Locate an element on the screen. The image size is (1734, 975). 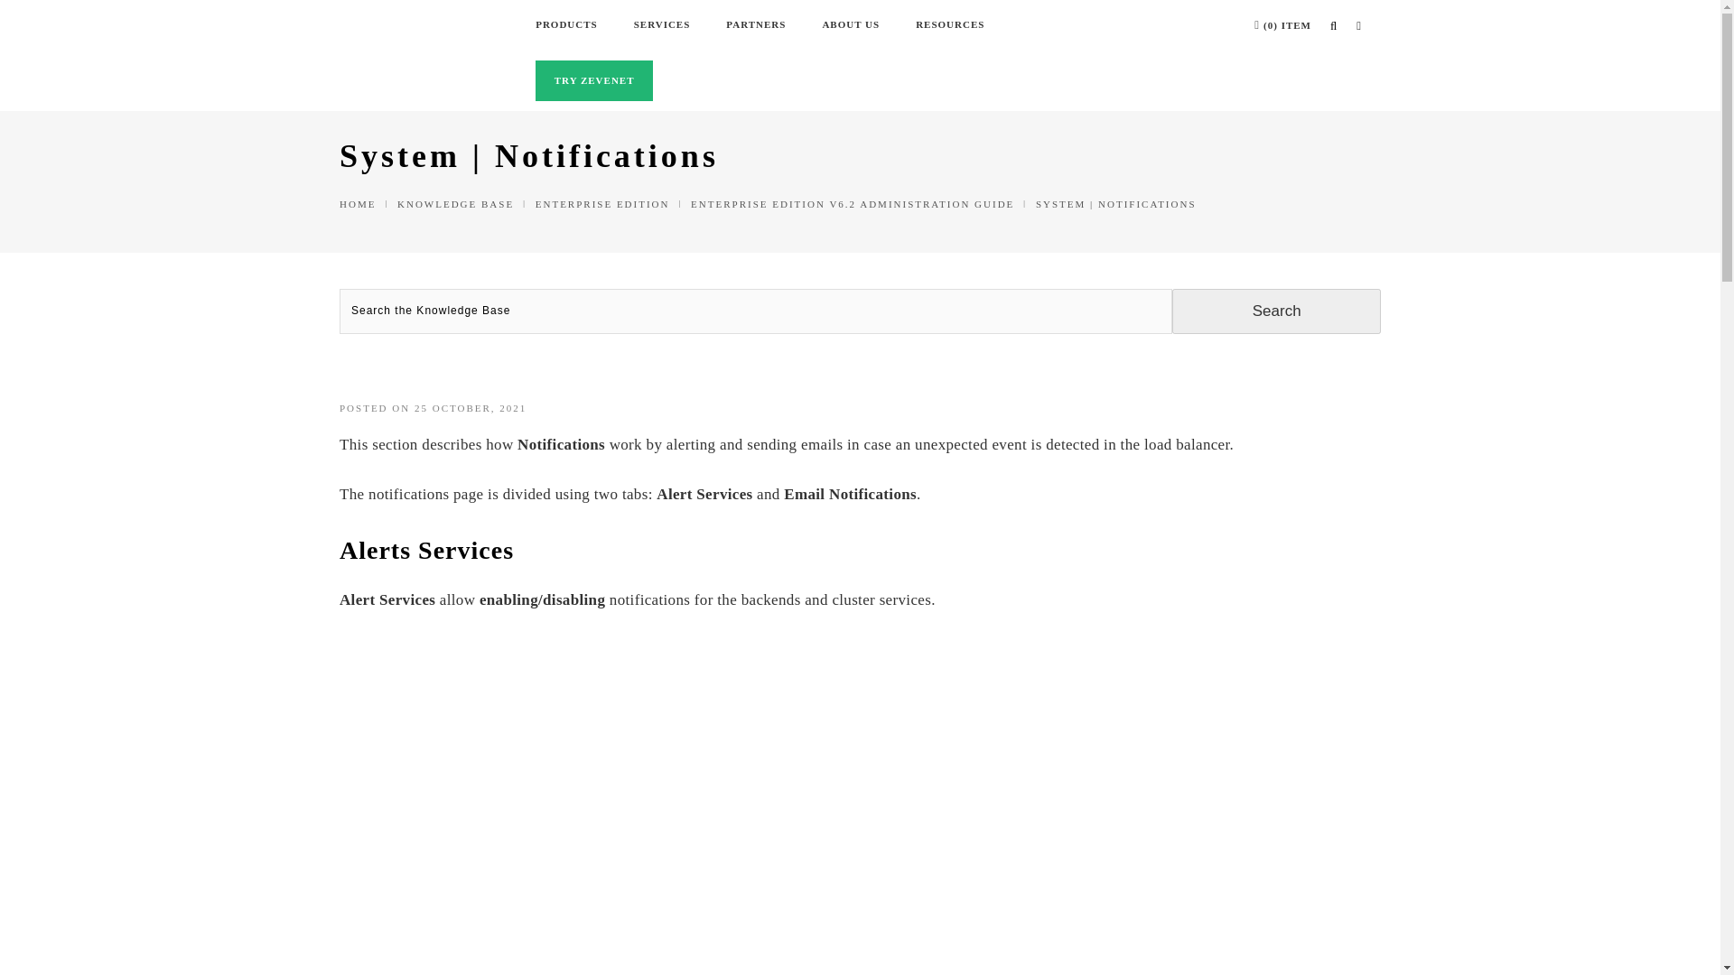
Browse to: Enterprise Edition v6.2 Administration Guide is located at coordinates (853, 204).